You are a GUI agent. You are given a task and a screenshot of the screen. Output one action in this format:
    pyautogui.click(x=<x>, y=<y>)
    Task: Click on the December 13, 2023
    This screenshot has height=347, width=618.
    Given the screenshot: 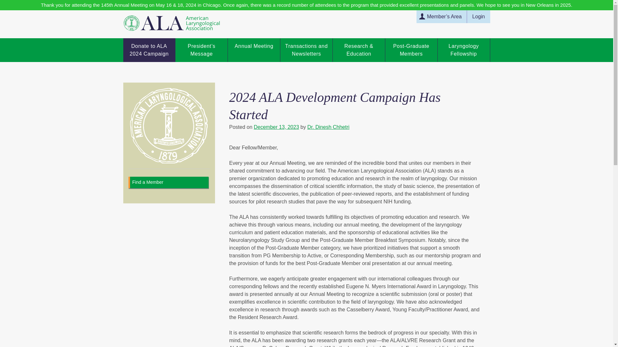 What is the action you would take?
    pyautogui.click(x=276, y=127)
    